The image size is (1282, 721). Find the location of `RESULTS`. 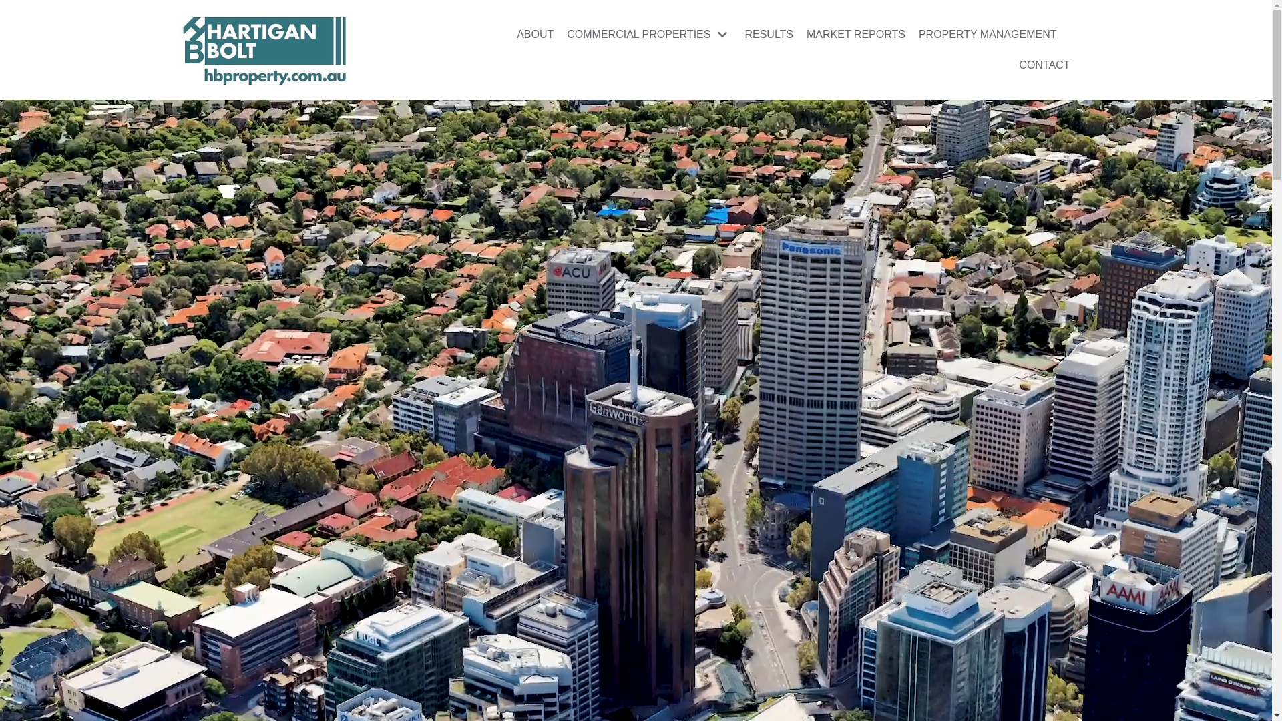

RESULTS is located at coordinates (769, 35).